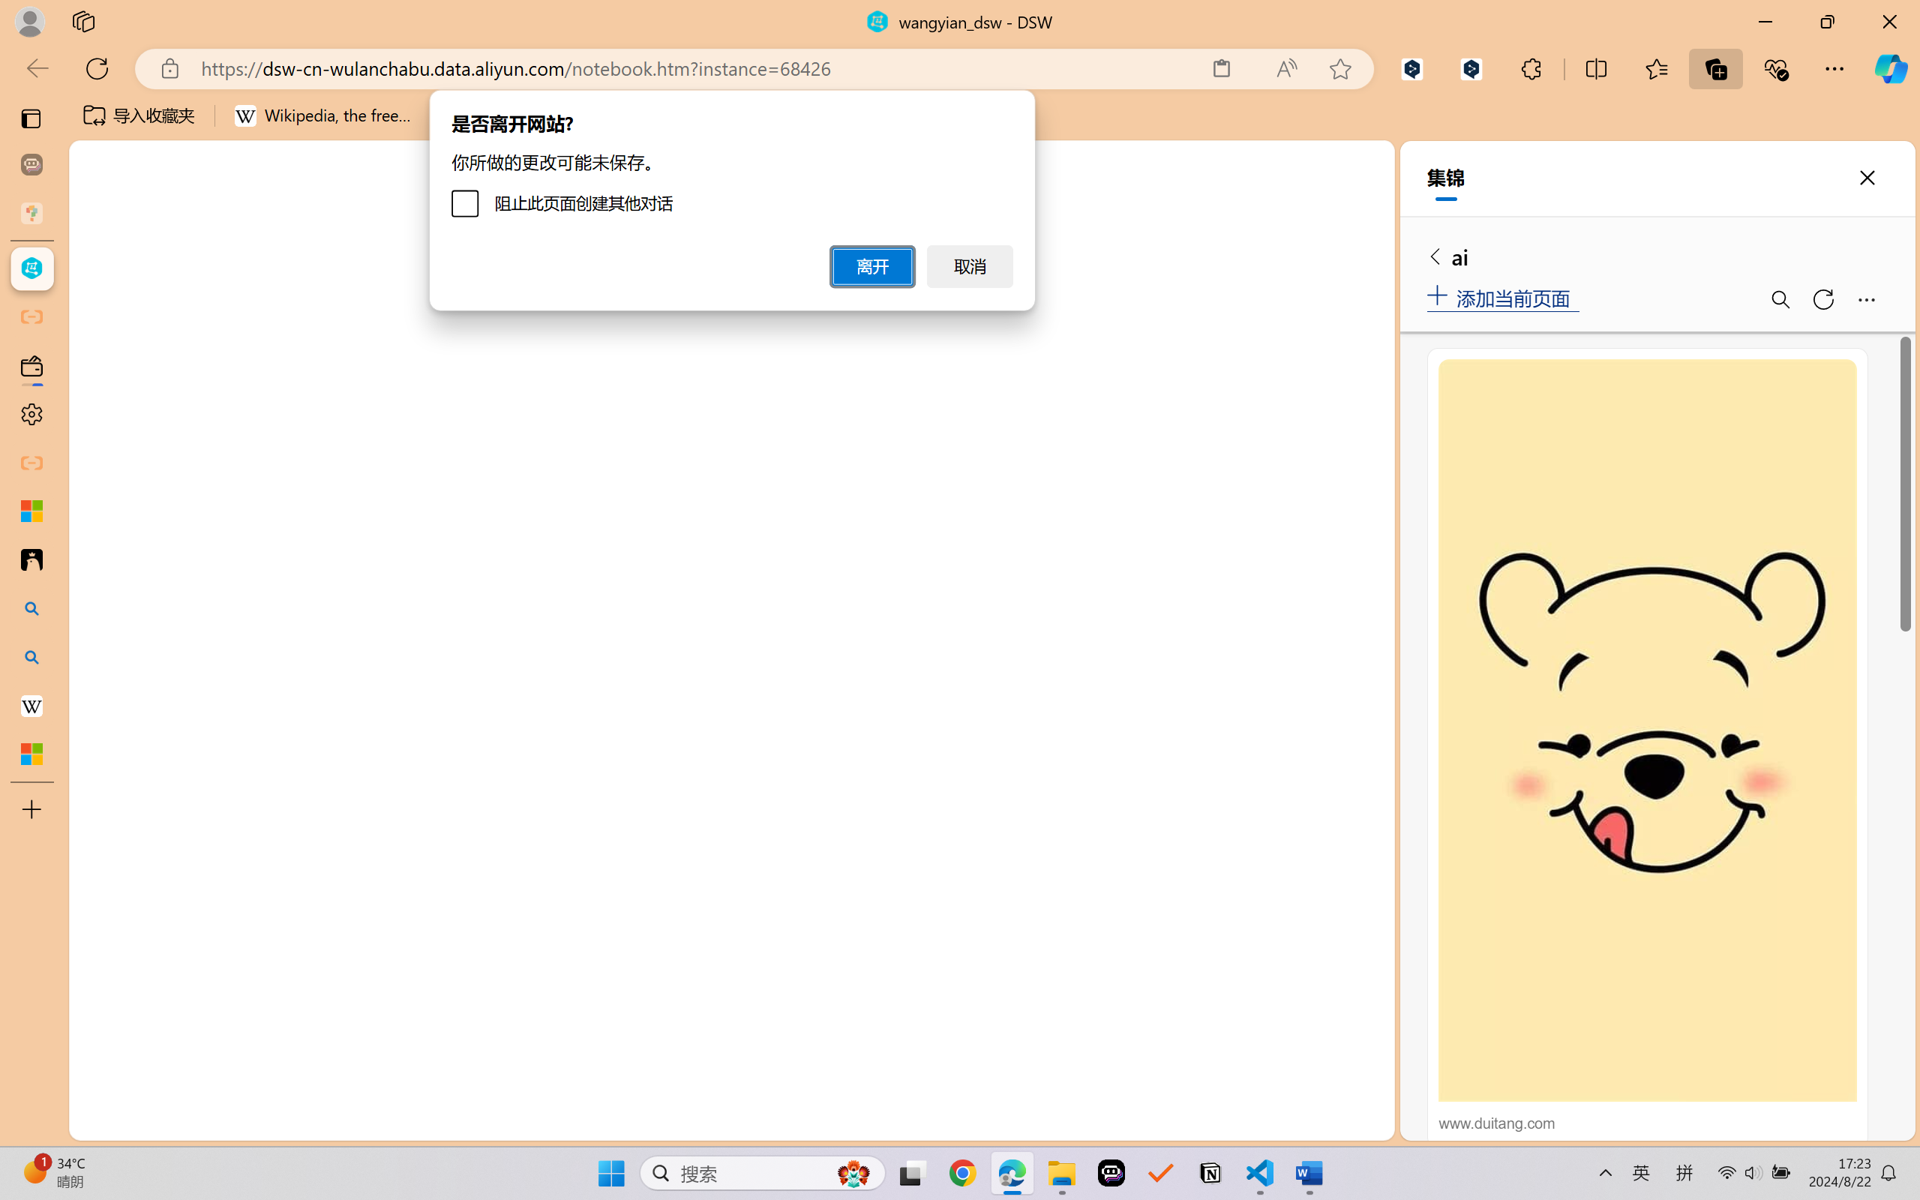 The height and width of the screenshot is (1200, 1920). What do you see at coordinates (102, 389) in the screenshot?
I see `Search (Ctrl+Shift+F)` at bounding box center [102, 389].